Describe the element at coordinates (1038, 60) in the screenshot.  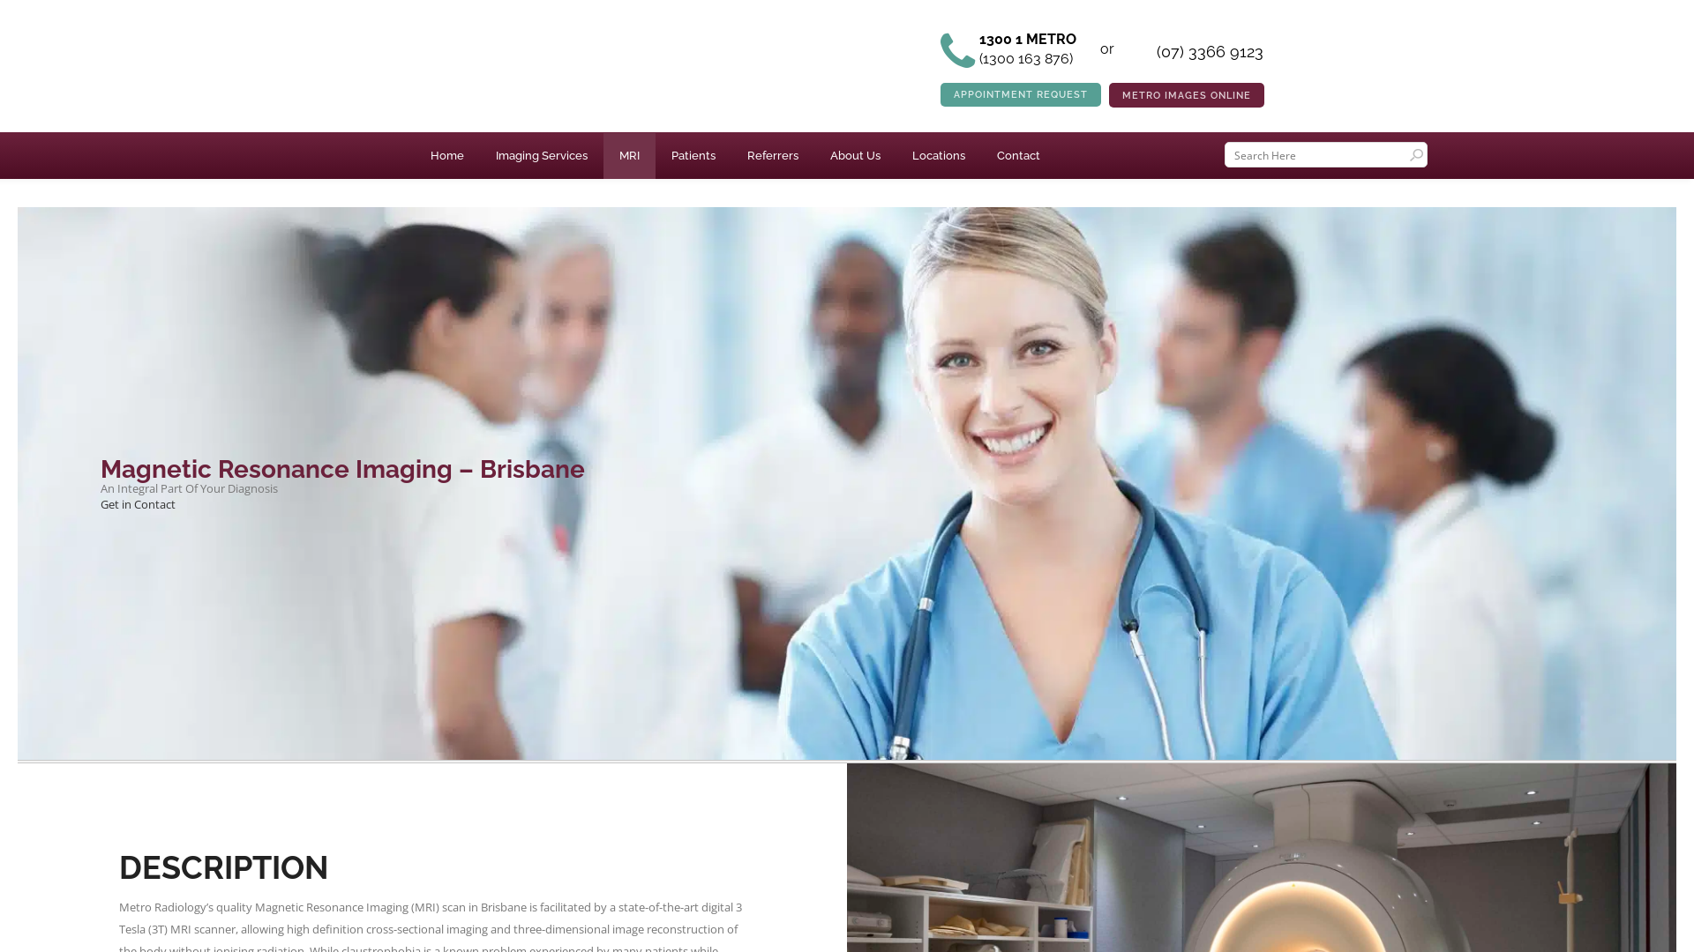
I see `1300 1 METRO
(1300 163 876)` at that location.